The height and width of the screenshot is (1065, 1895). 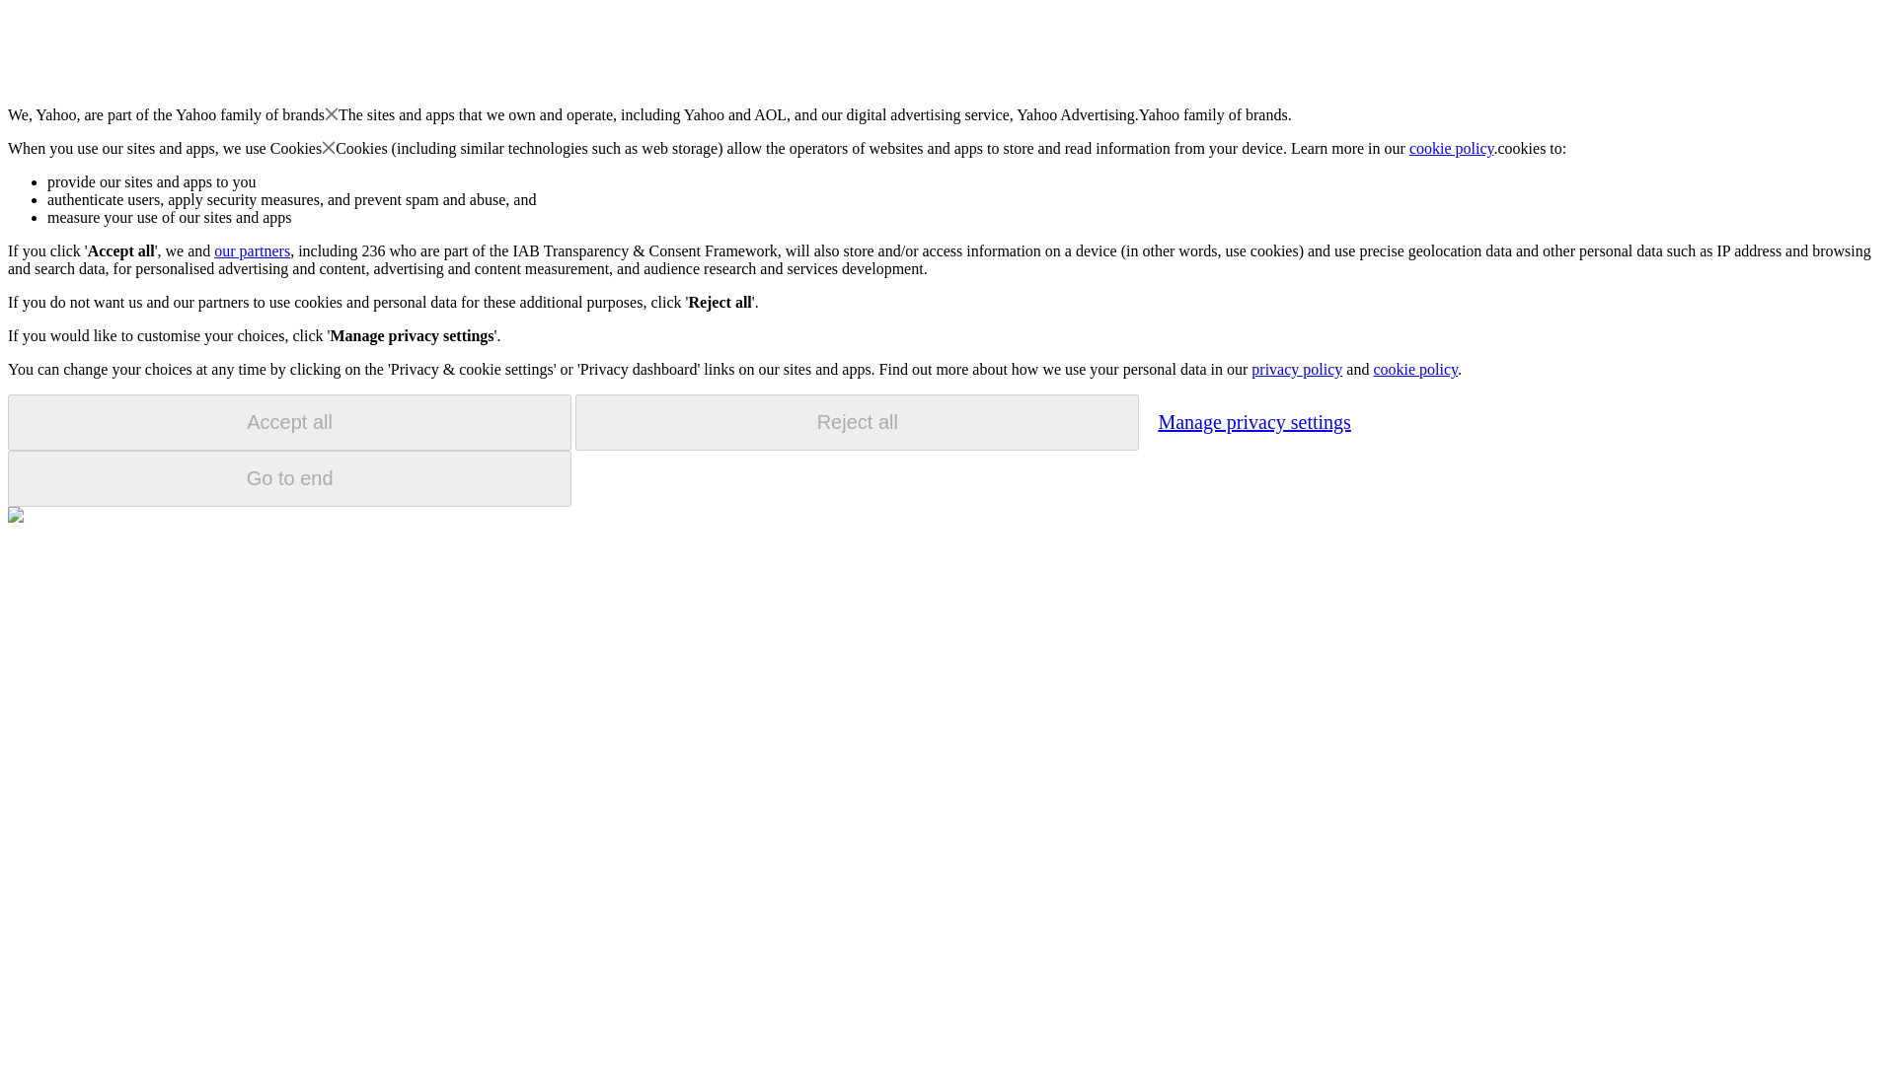 What do you see at coordinates (1414, 369) in the screenshot?
I see `cookie policy` at bounding box center [1414, 369].